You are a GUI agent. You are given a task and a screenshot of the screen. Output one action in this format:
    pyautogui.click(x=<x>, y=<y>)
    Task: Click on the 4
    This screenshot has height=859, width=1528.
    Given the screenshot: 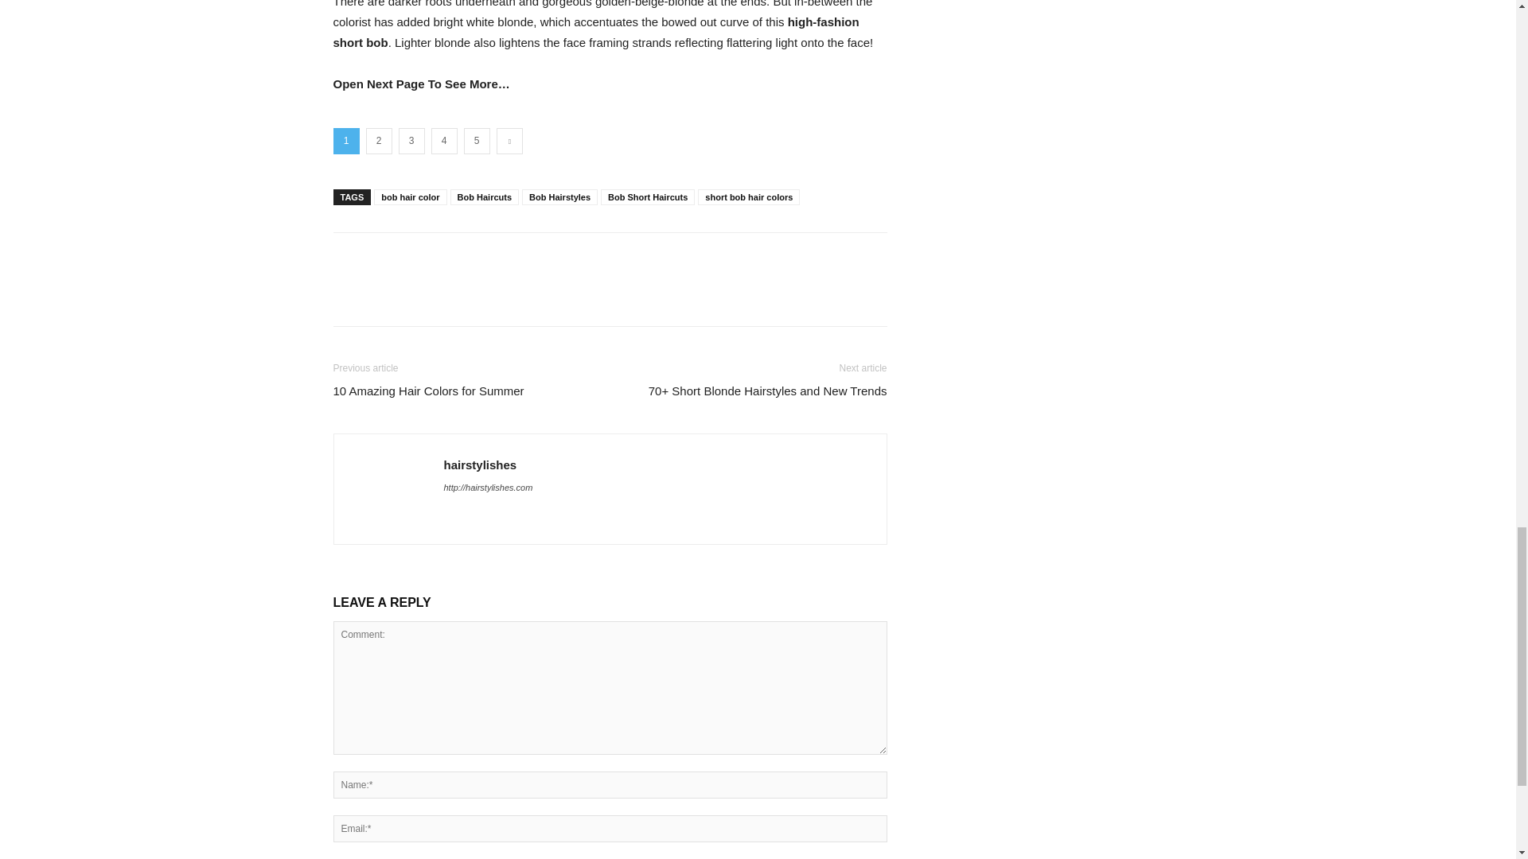 What is the action you would take?
    pyautogui.click(x=444, y=141)
    